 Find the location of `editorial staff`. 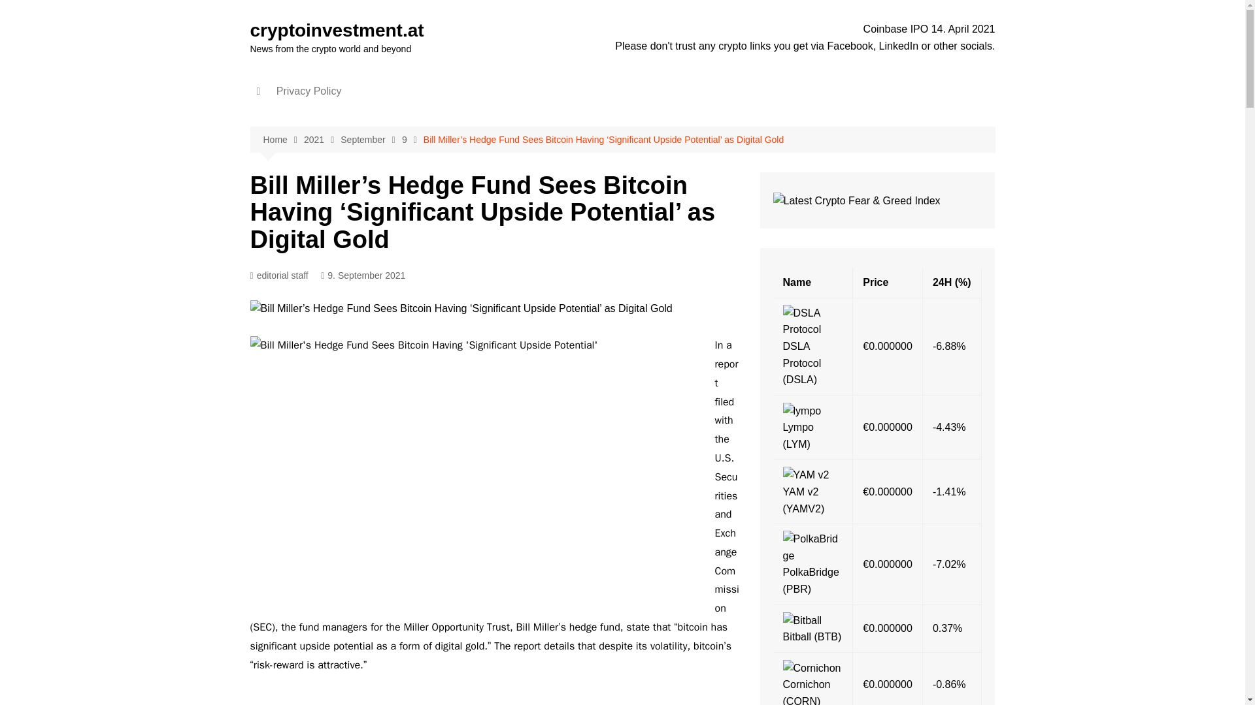

editorial staff is located at coordinates (278, 275).